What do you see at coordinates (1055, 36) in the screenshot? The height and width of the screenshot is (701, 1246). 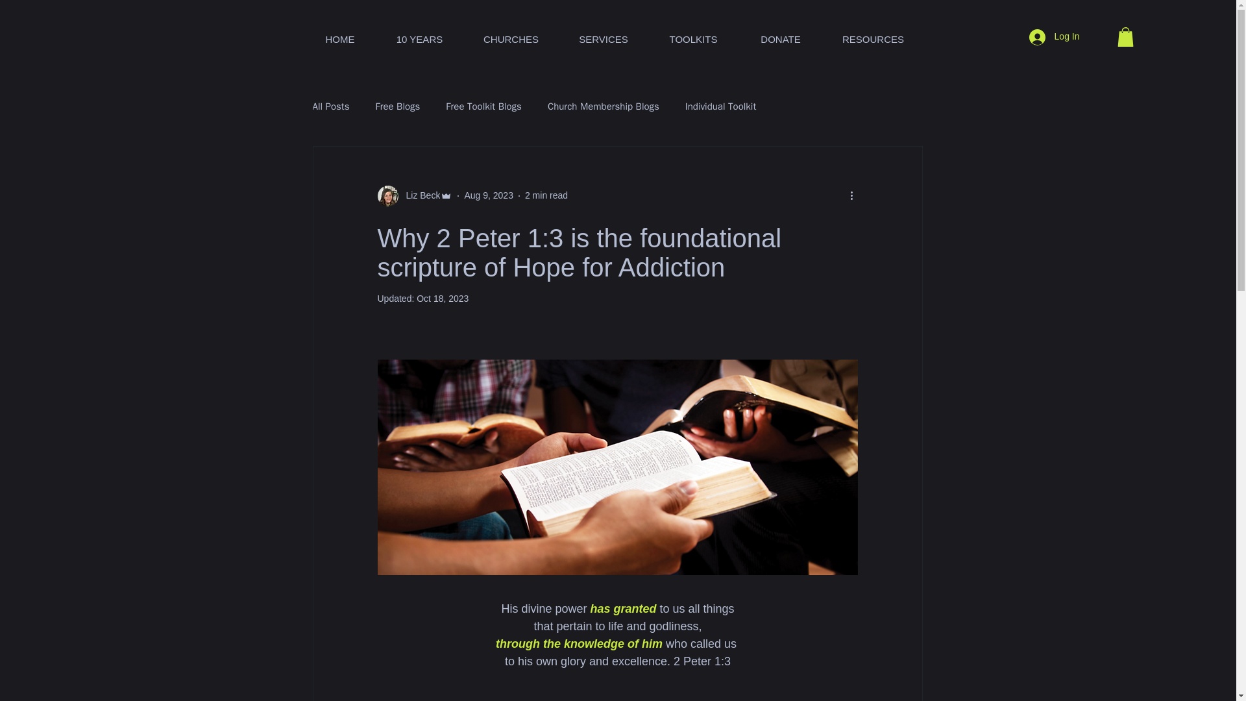 I see `Log In` at bounding box center [1055, 36].